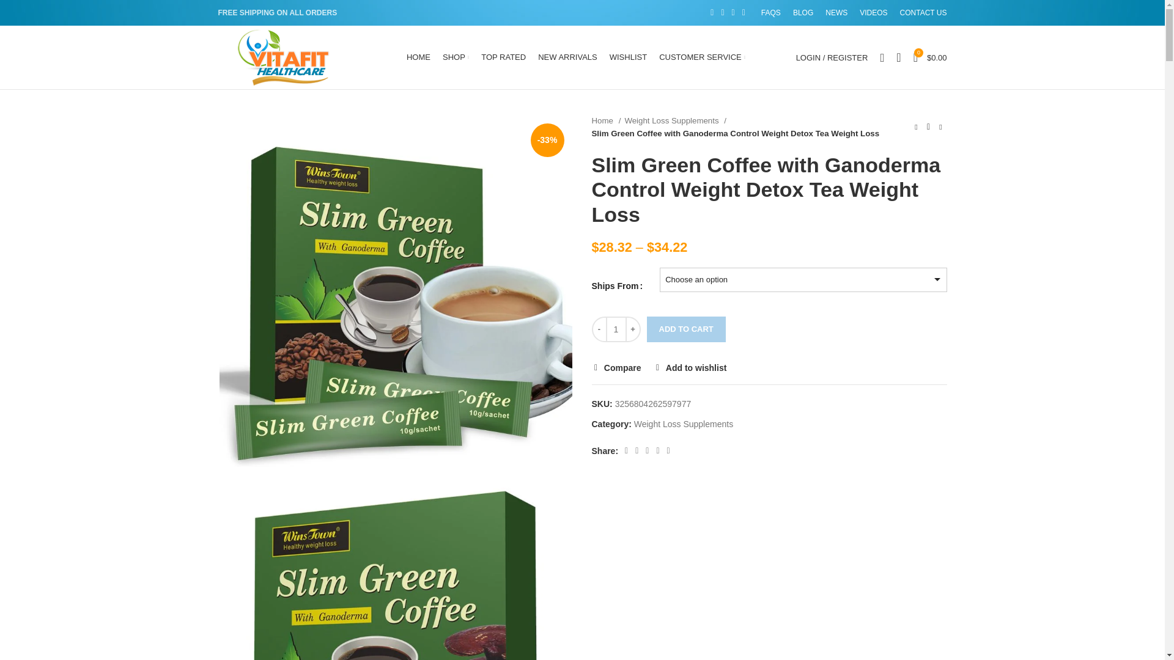  Describe the element at coordinates (767, 262) in the screenshot. I see `Log in` at that location.